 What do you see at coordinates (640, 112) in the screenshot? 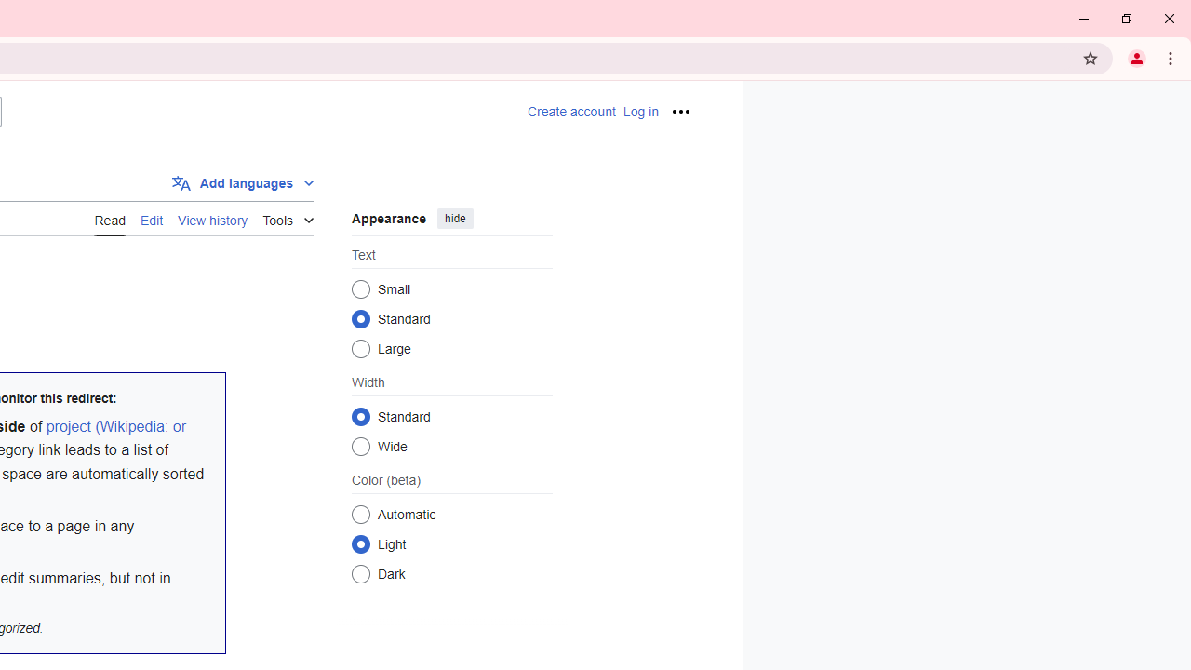
I see `Log in` at bounding box center [640, 112].